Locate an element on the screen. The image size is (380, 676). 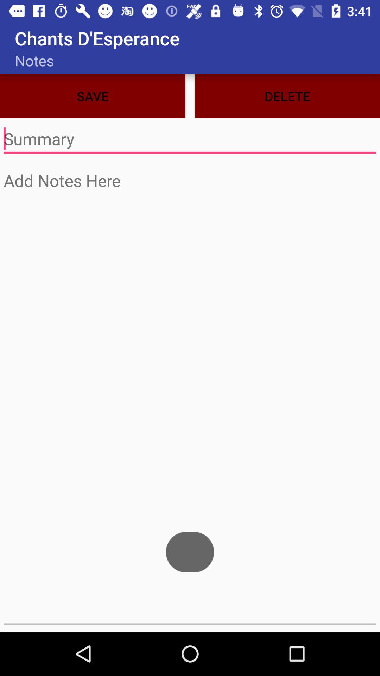
typing page is located at coordinates (190, 396).